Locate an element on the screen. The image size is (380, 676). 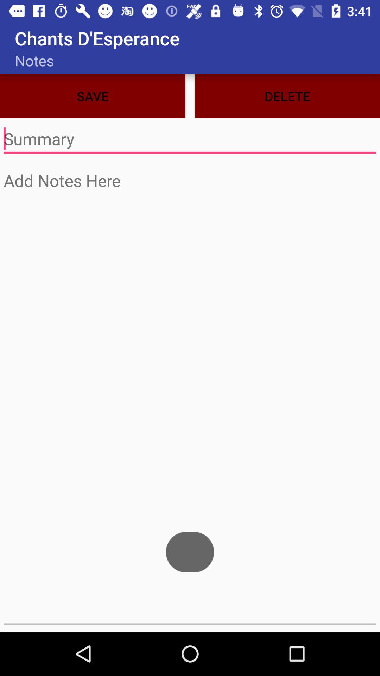
typing page is located at coordinates (190, 396).